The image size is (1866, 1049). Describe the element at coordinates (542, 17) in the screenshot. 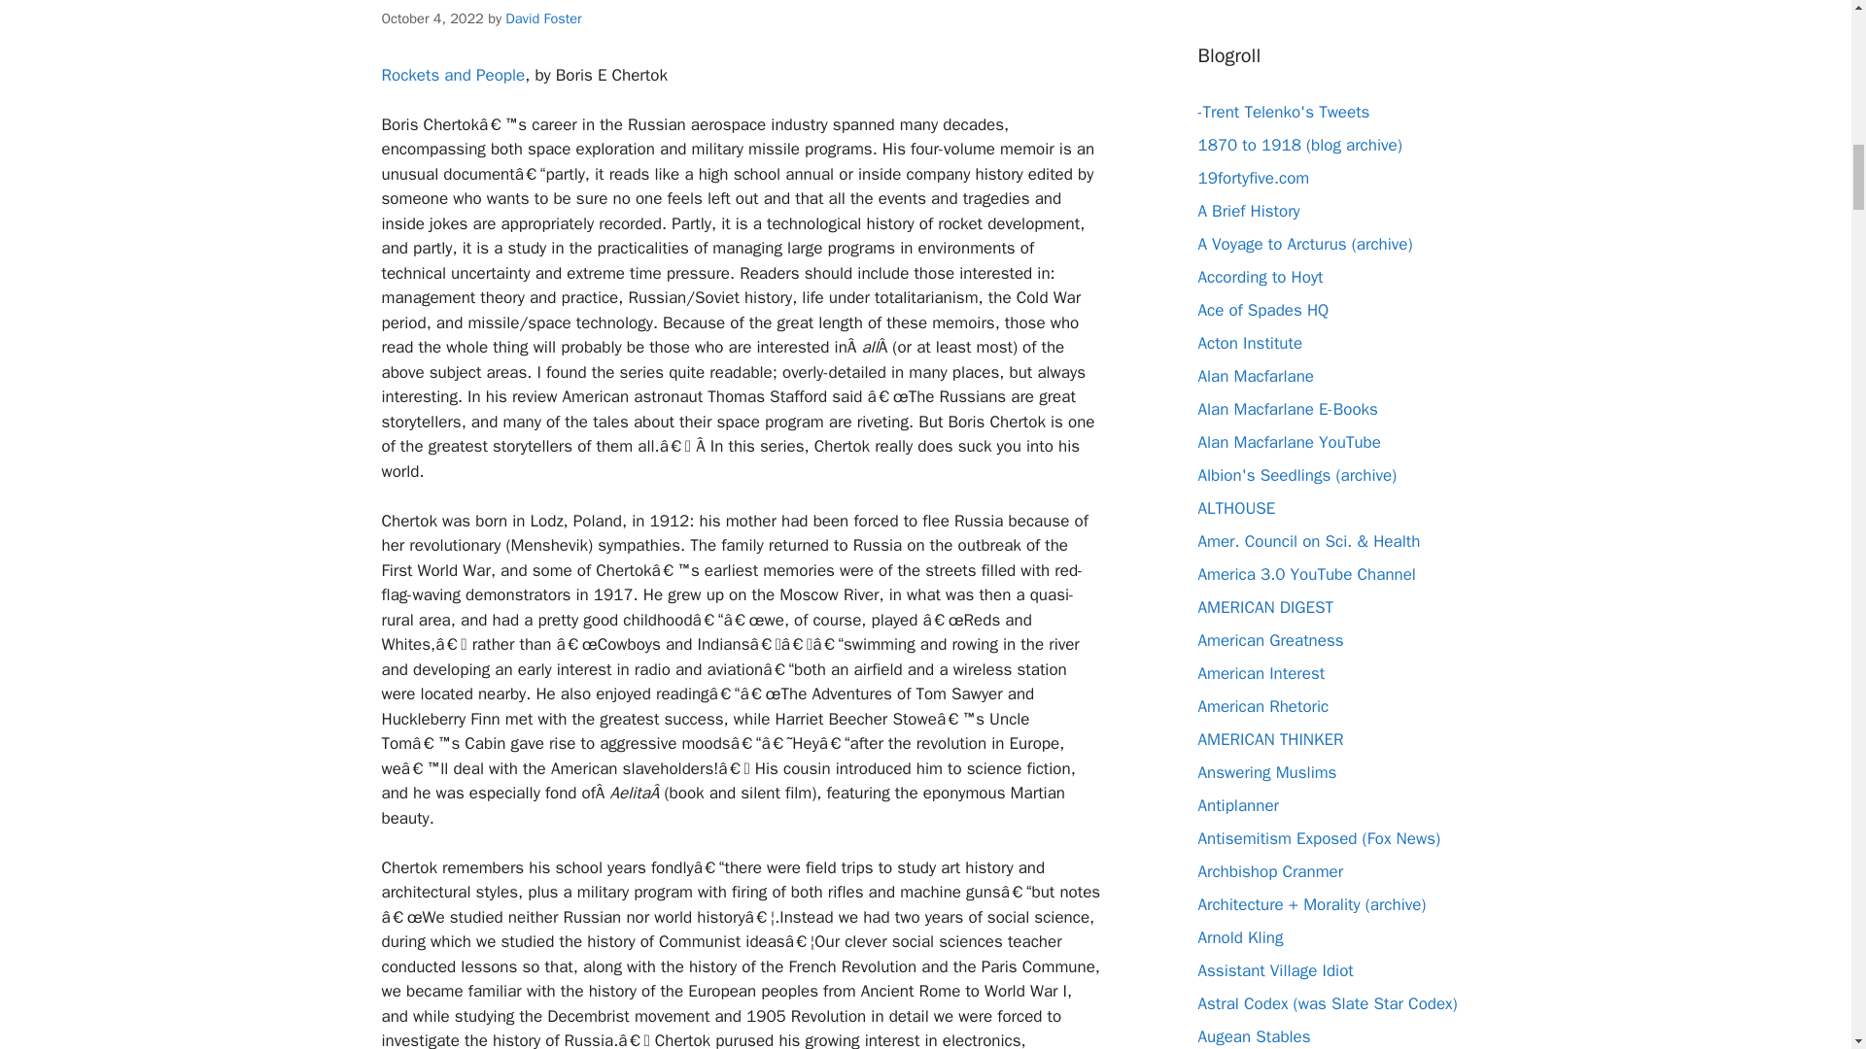

I see `David Foster` at that location.